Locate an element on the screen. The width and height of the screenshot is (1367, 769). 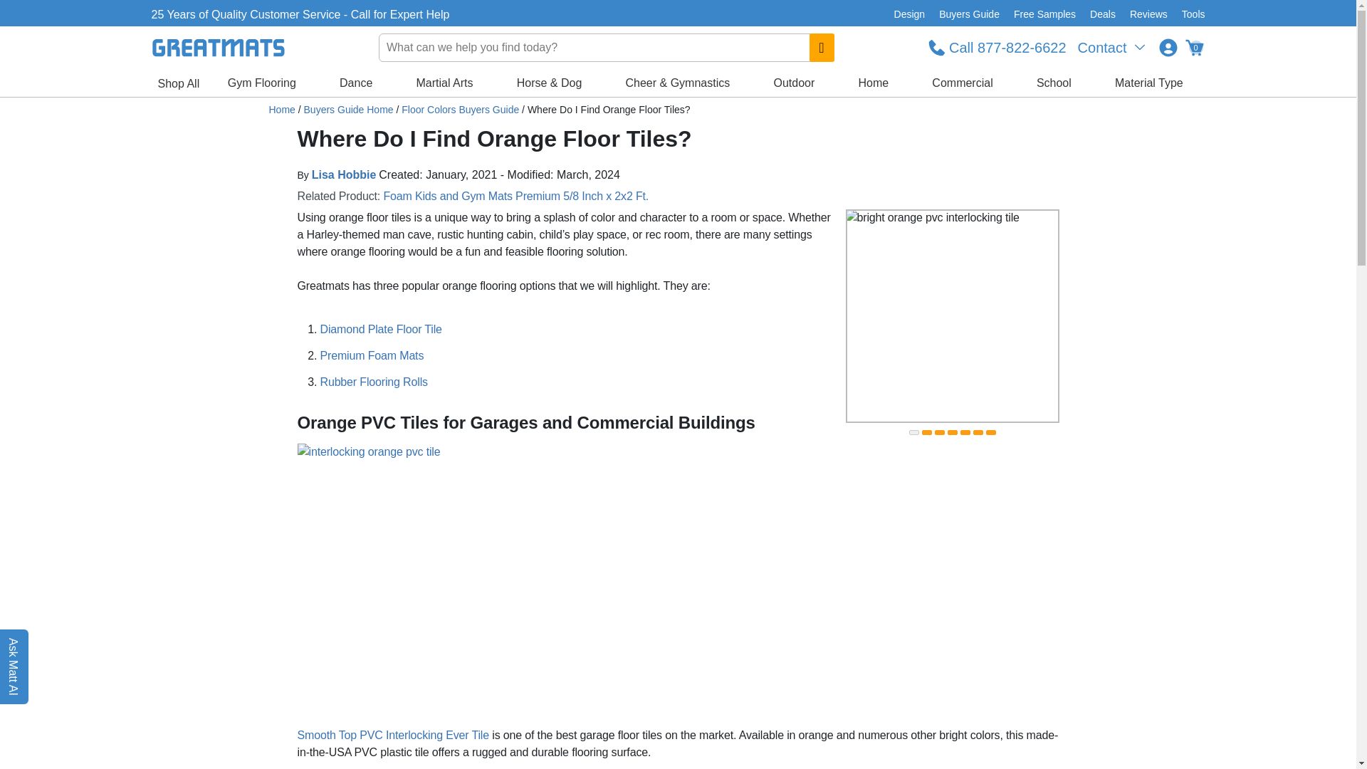
Design is located at coordinates (910, 14).